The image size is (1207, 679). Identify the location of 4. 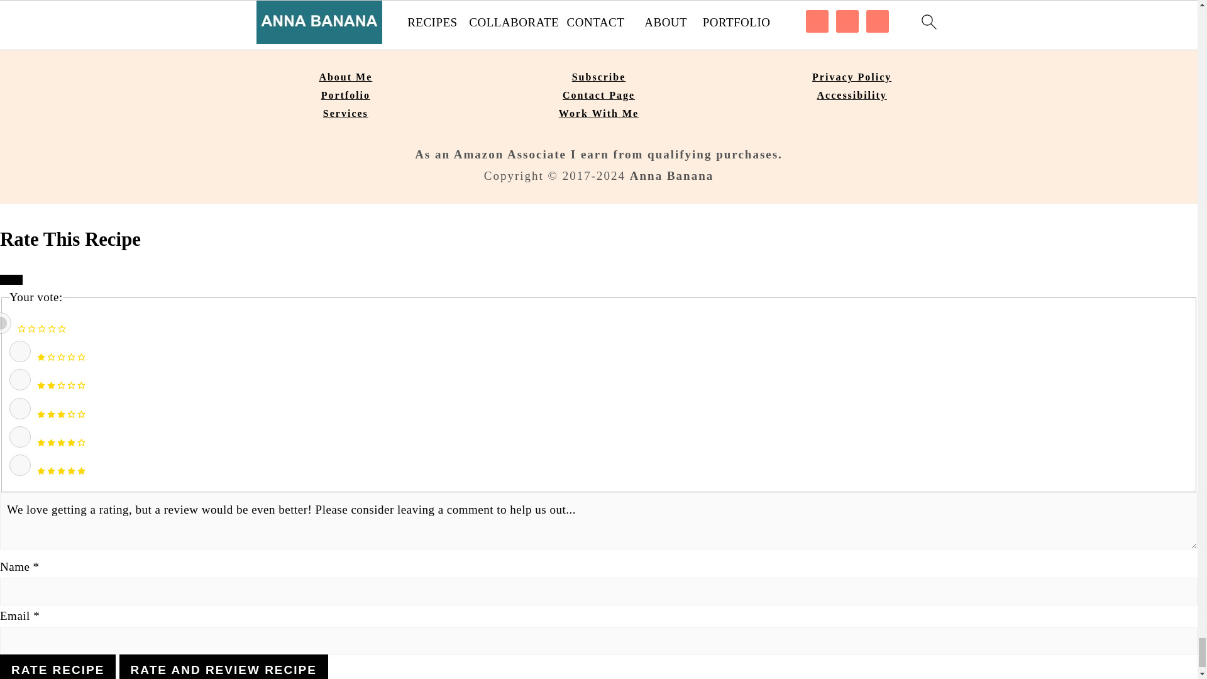
(20, 436).